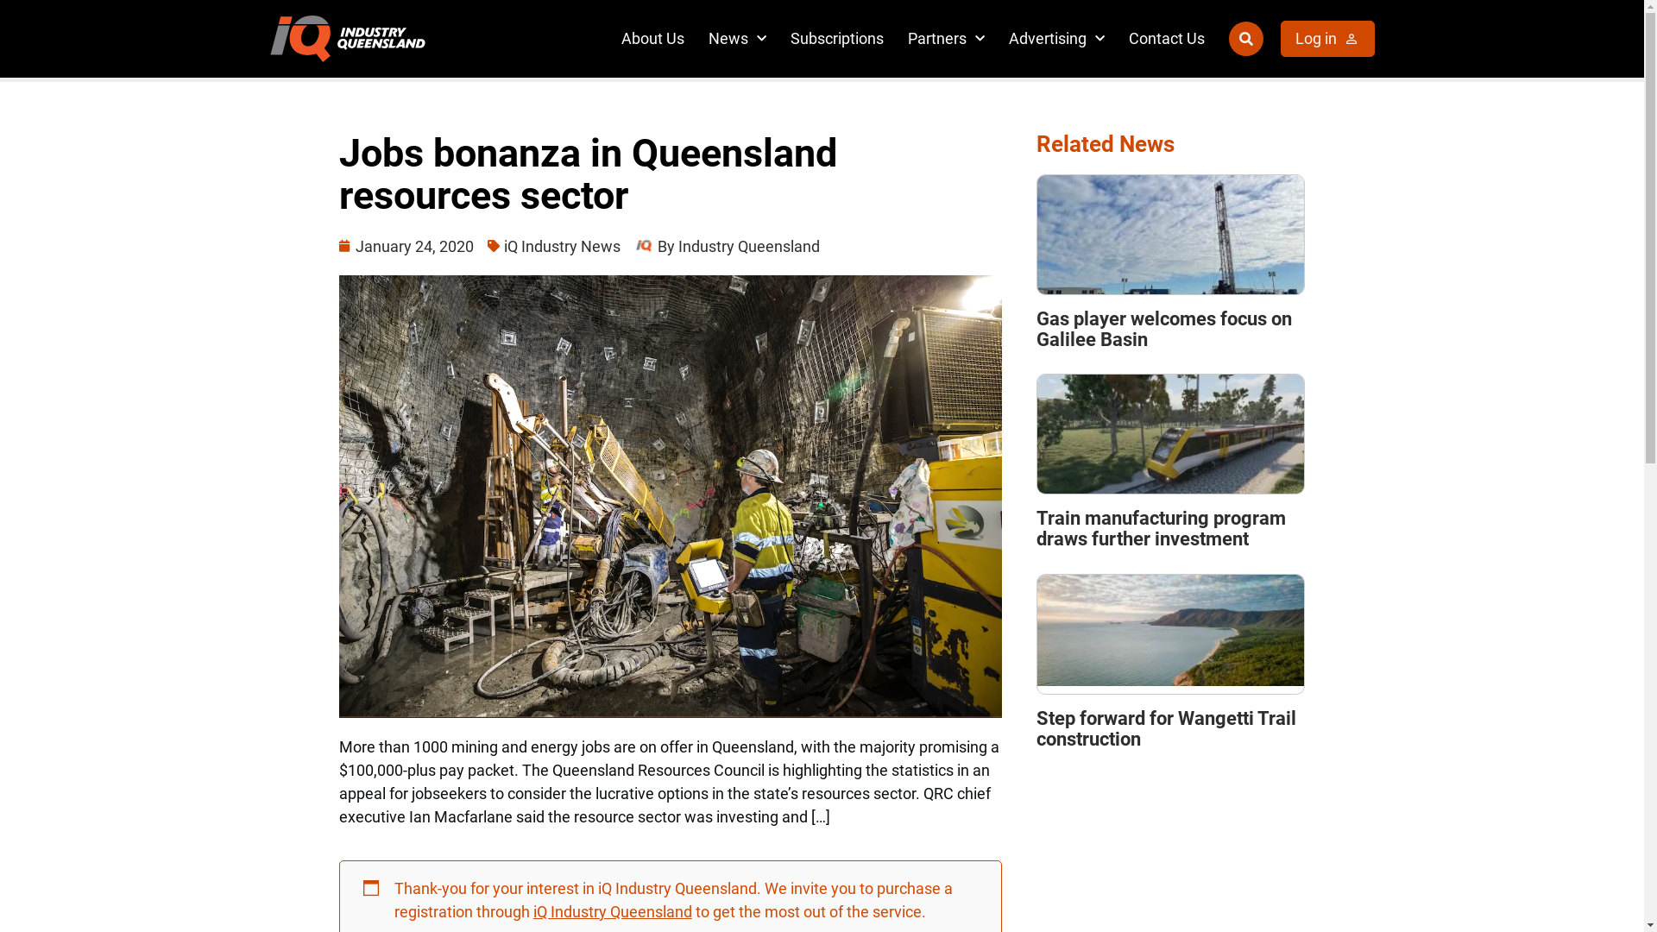  Describe the element at coordinates (613, 911) in the screenshot. I see `iQ Industry Queensland` at that location.